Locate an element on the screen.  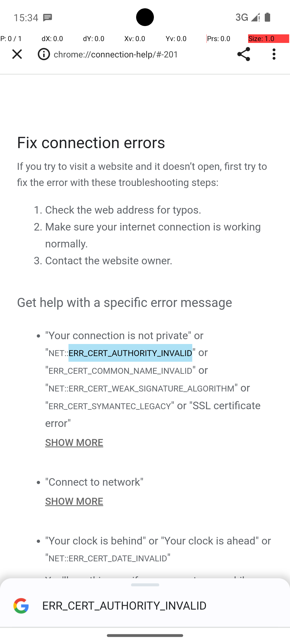
To fix the error, open your device's clock. Make sure the time and date are correct. is located at coordinates (160, 621).